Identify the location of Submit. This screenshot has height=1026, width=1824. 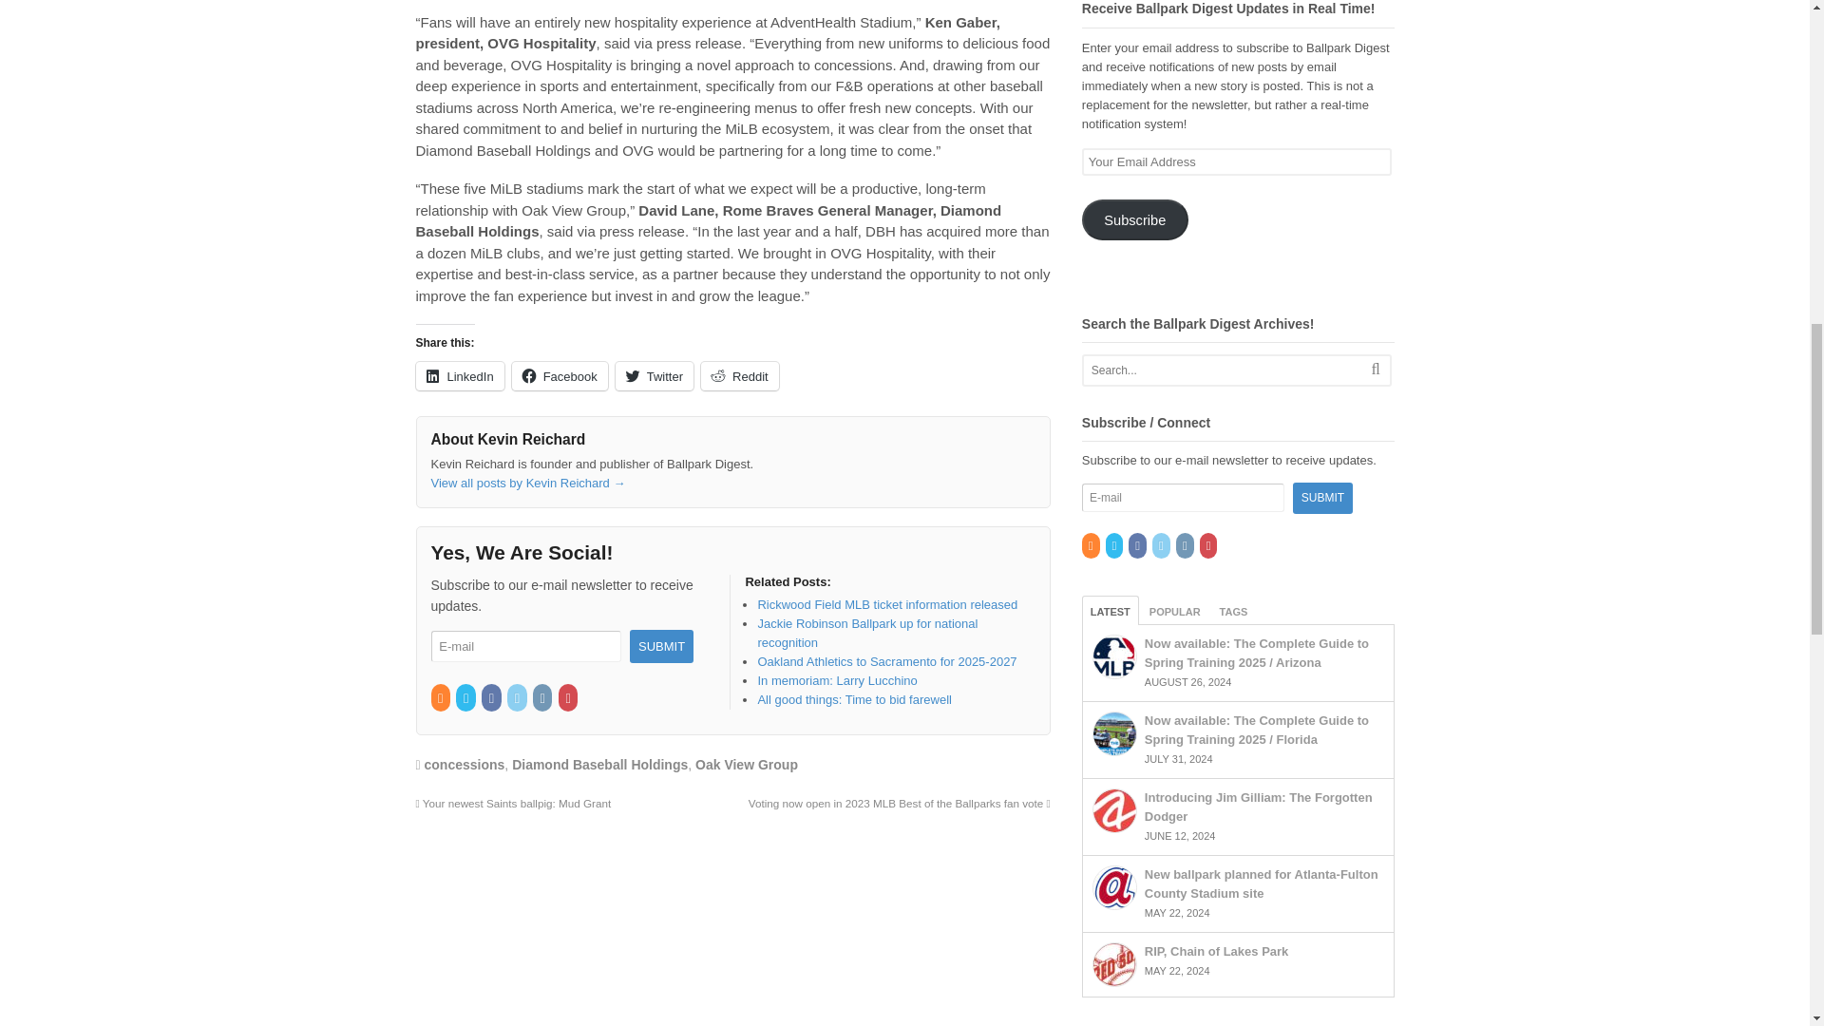
(661, 646).